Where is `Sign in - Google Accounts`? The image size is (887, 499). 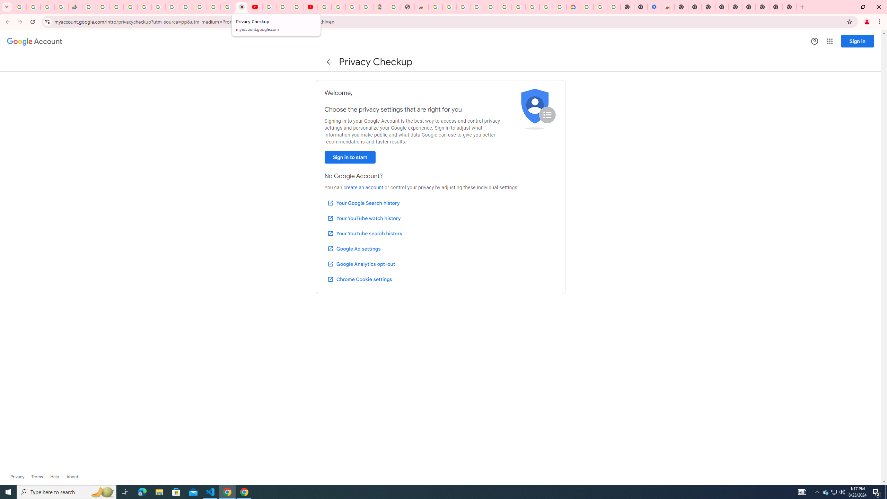
Sign in - Google Accounts is located at coordinates (200, 7).